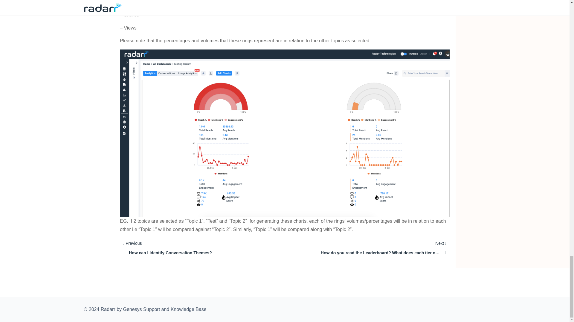  I want to click on How can I Identify Conversation Themes?, so click(186, 250).